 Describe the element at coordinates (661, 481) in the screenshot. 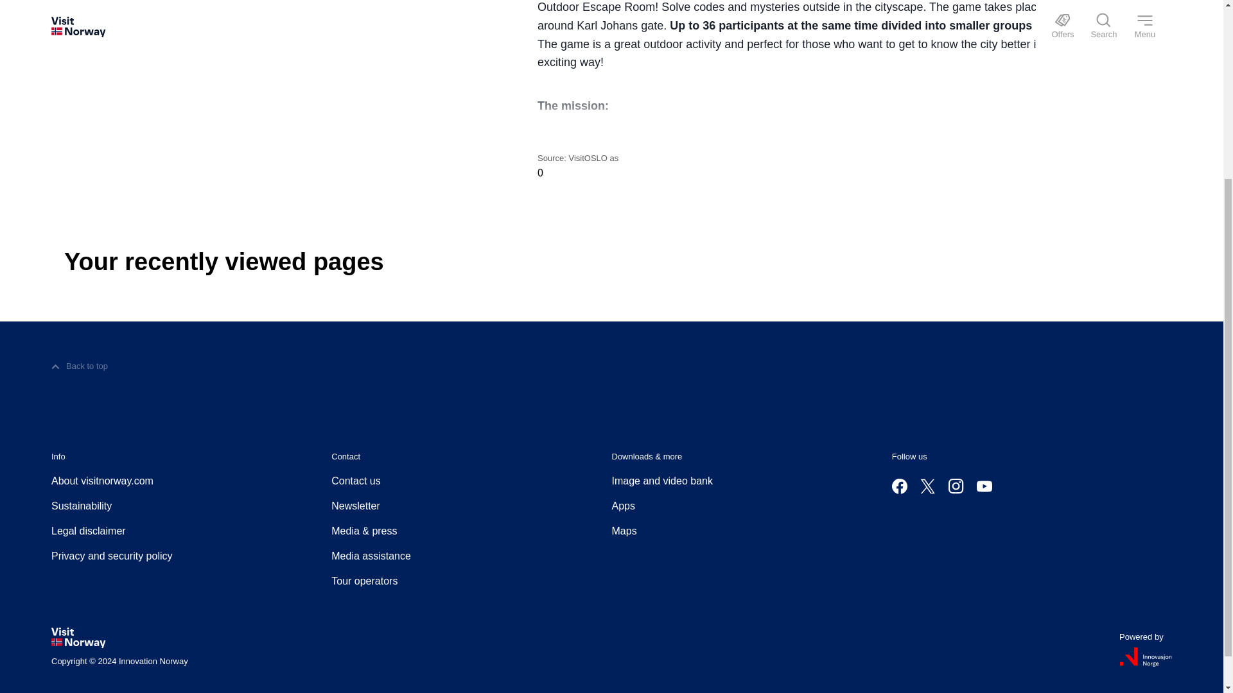

I see `Image and video bank` at that location.